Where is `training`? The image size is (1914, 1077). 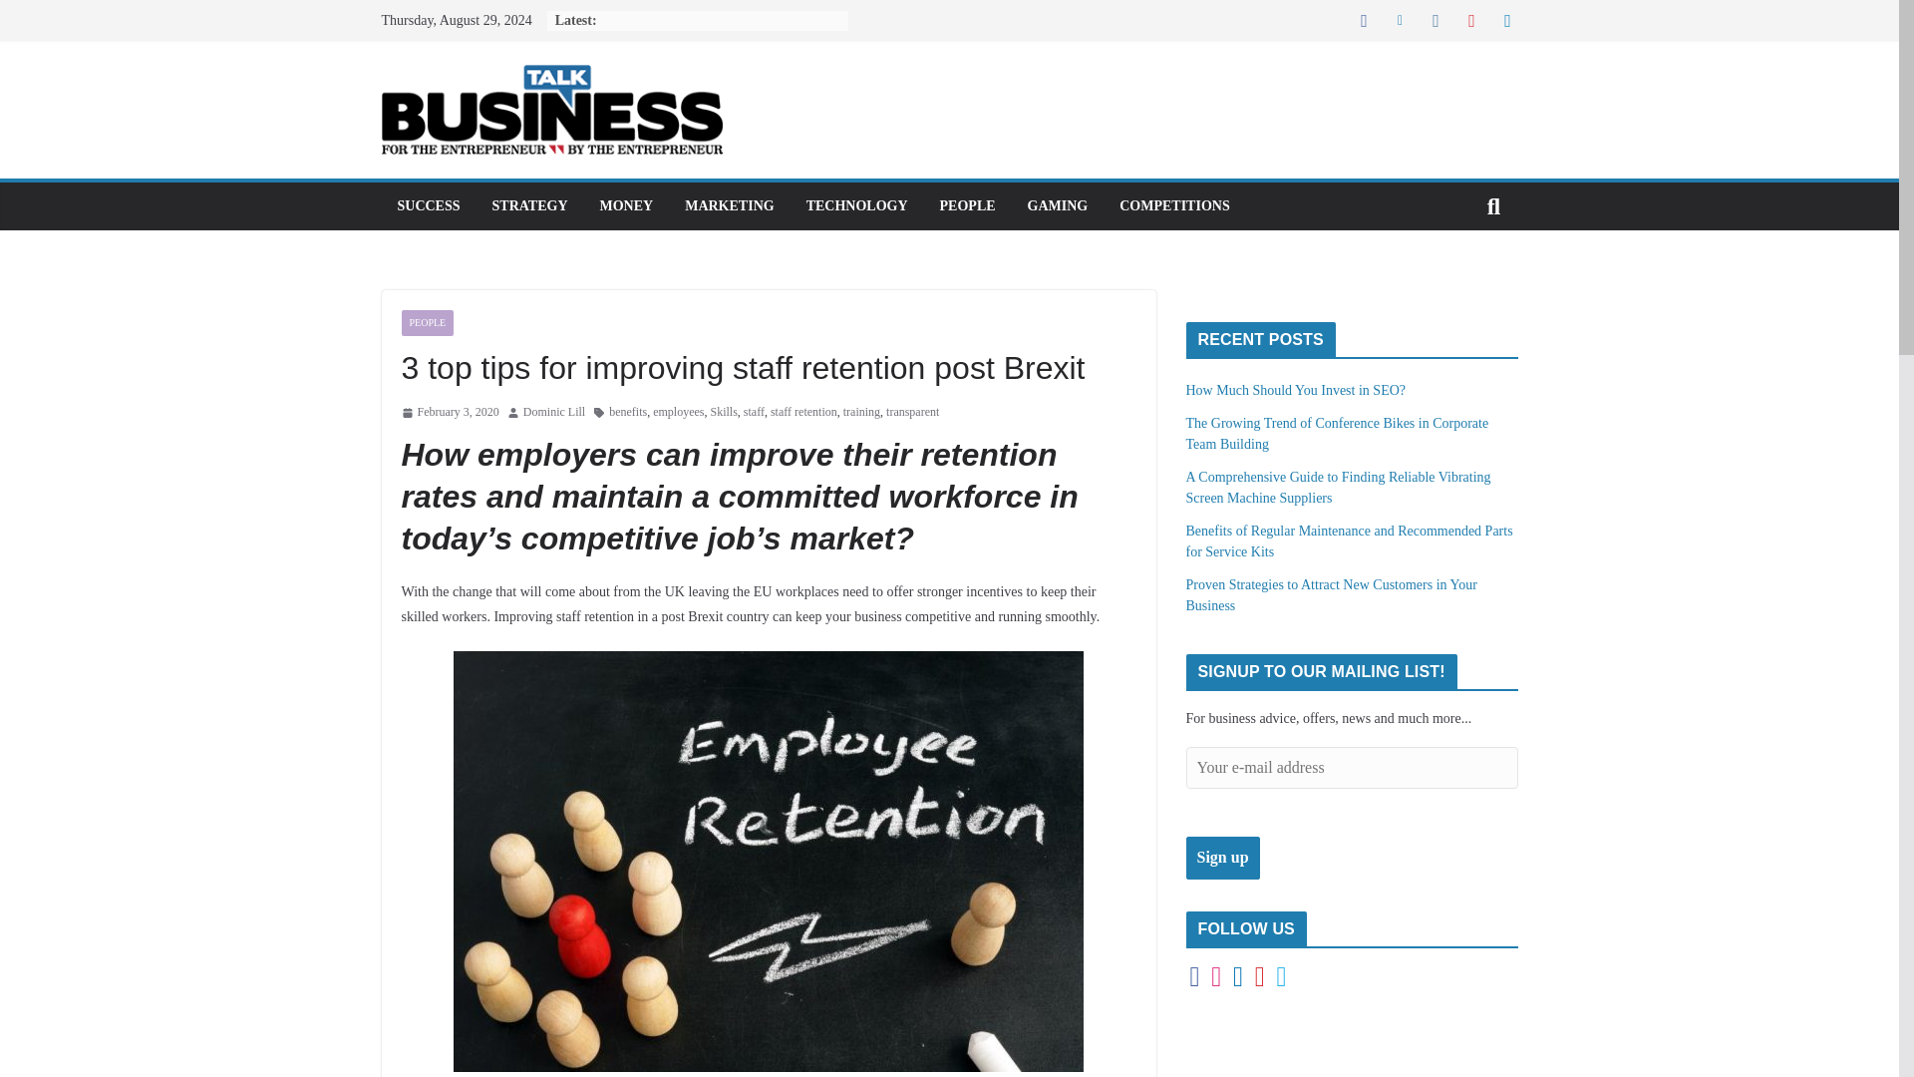
training is located at coordinates (861, 413).